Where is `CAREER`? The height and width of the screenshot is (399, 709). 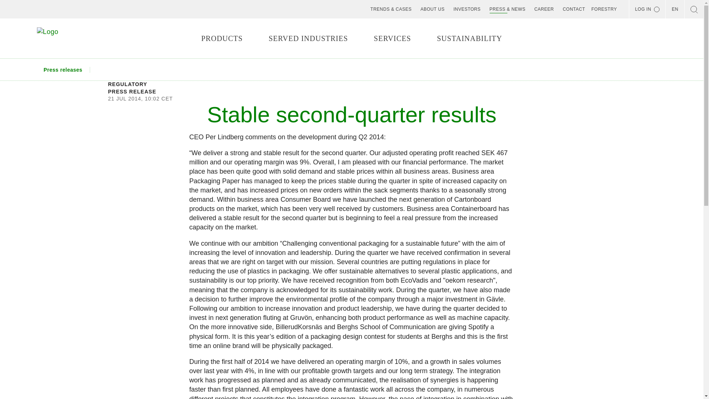 CAREER is located at coordinates (544, 9).